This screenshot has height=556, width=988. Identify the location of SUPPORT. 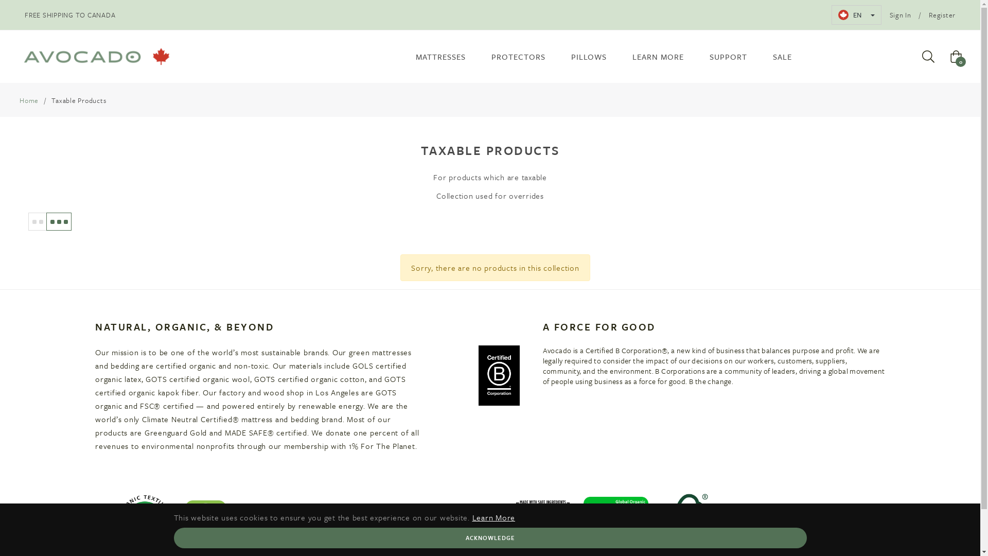
(729, 57).